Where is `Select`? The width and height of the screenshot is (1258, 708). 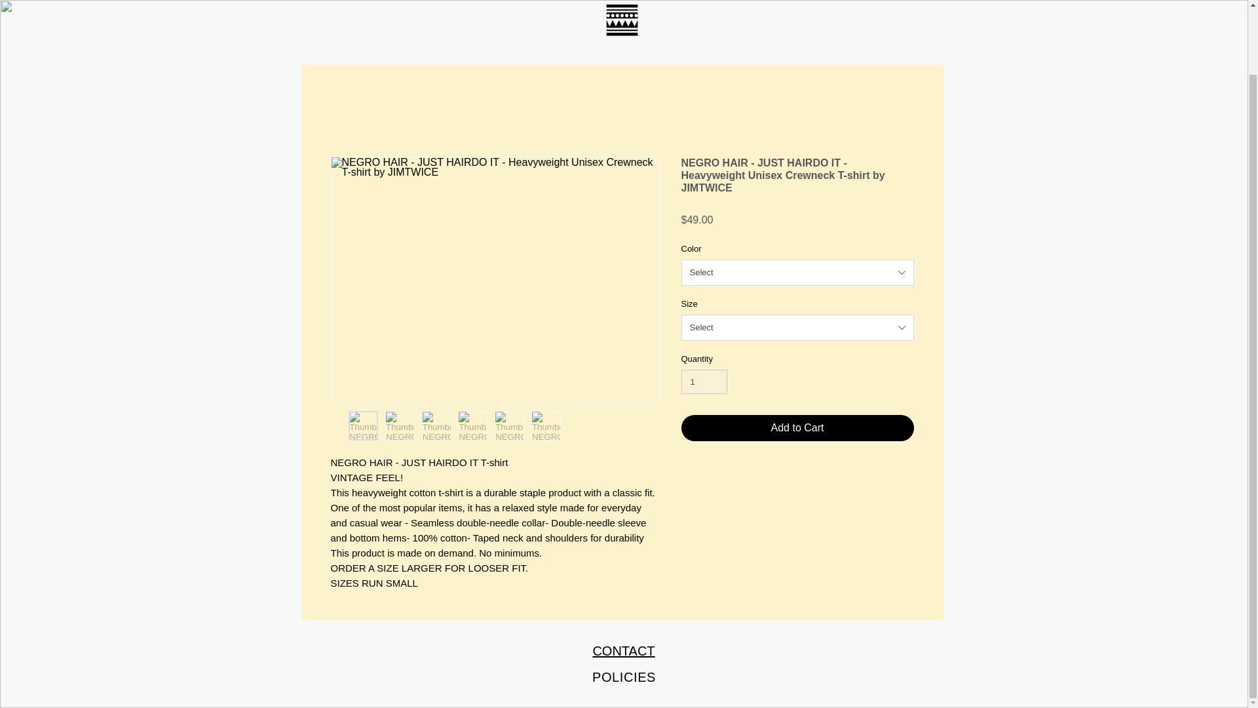
Select is located at coordinates (798, 327).